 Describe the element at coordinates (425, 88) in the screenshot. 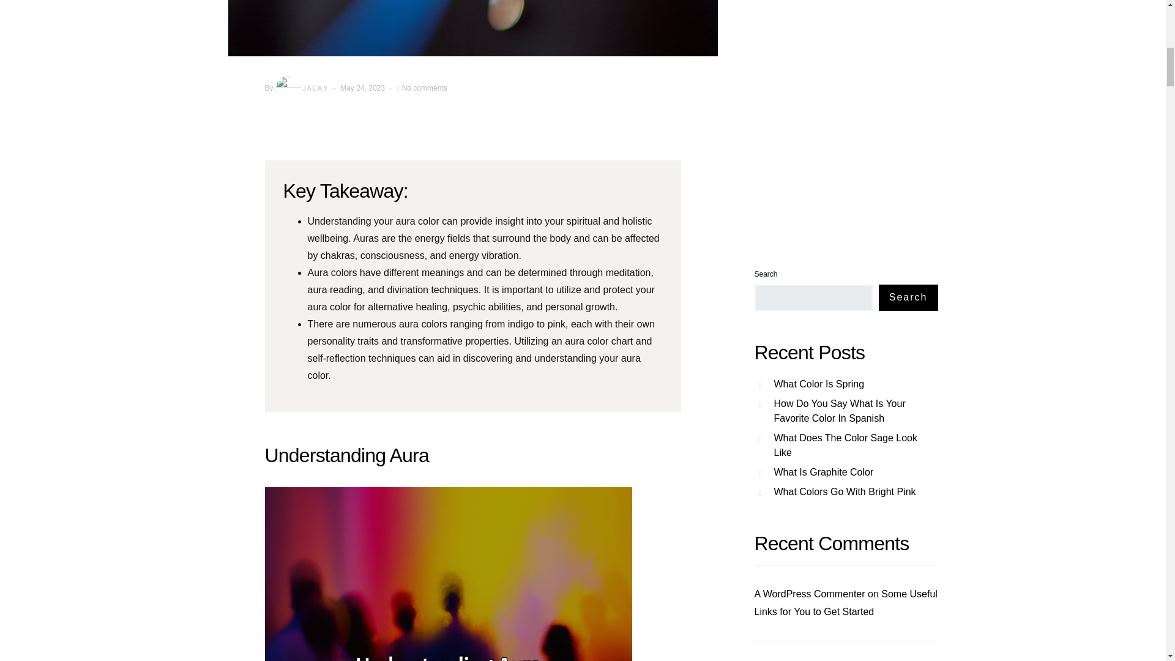

I see `No comments` at that location.